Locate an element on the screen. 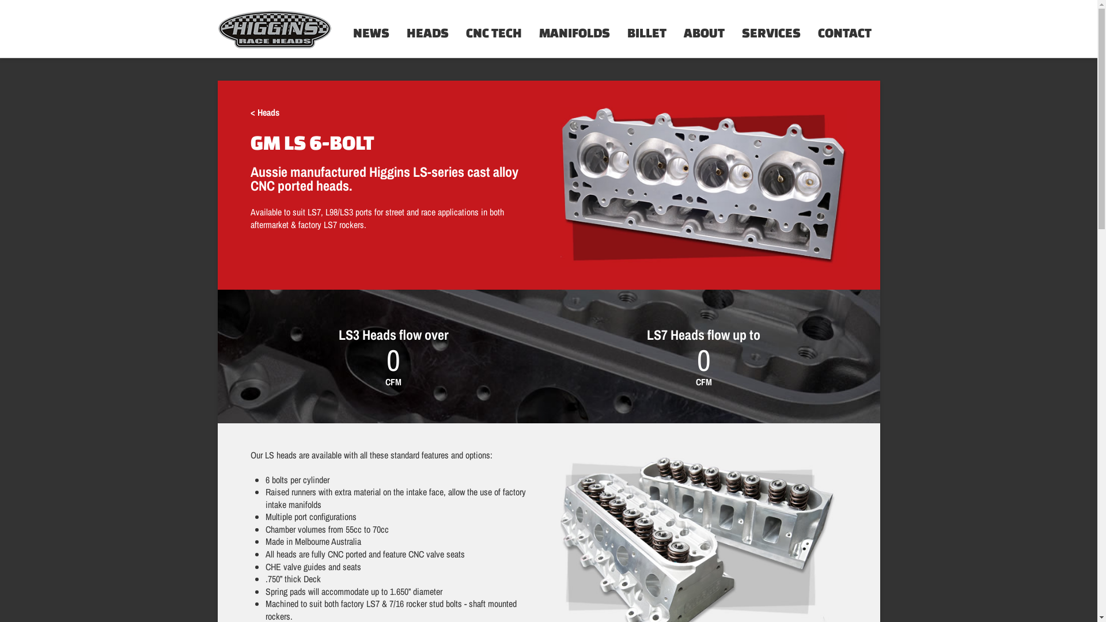 This screenshot has width=1106, height=622. SERVICES is located at coordinates (771, 29).